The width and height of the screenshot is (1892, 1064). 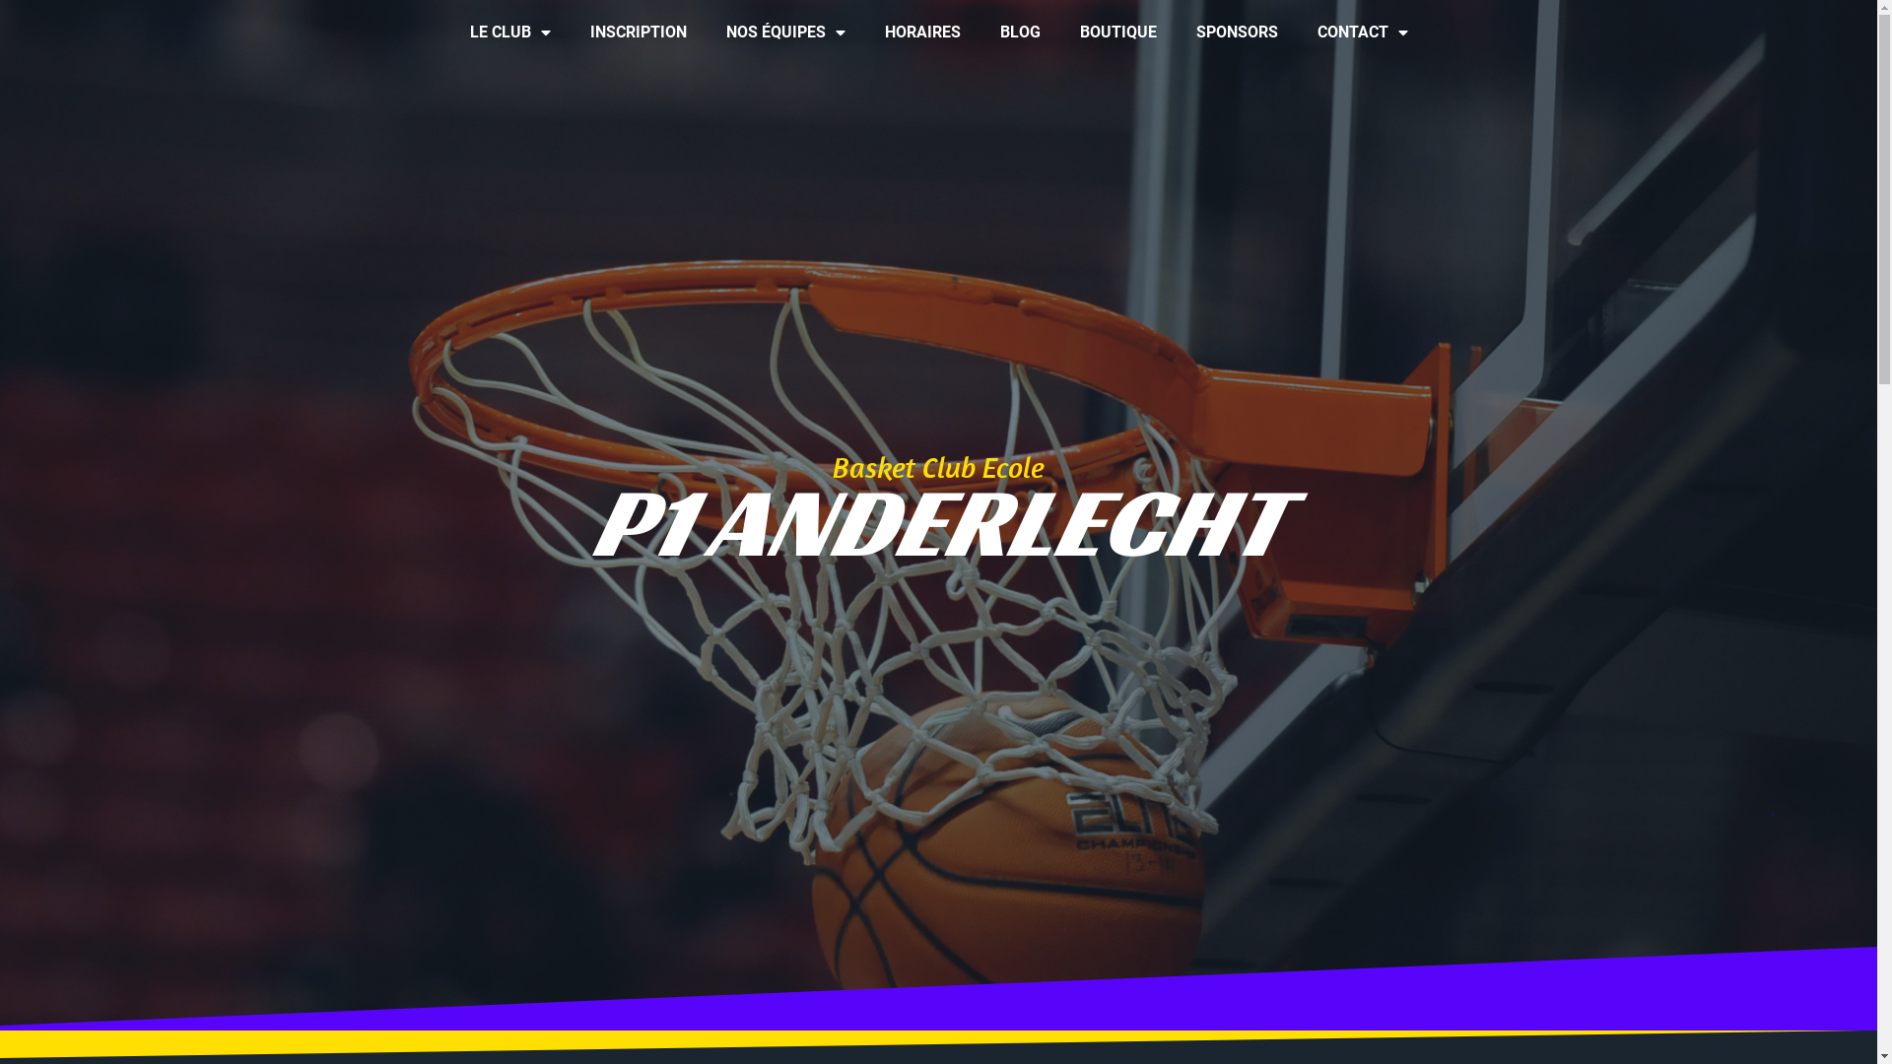 I want to click on LE CLUB, so click(x=509, y=33).